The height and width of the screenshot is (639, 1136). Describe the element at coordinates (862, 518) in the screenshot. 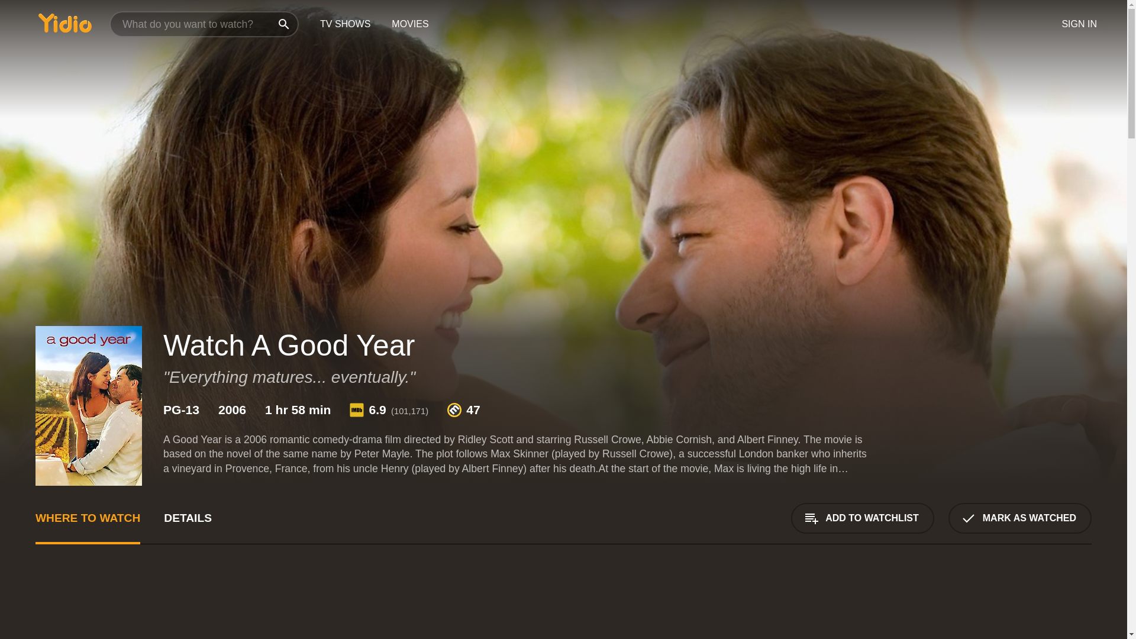

I see `ADD TO WATCHLIST` at that location.